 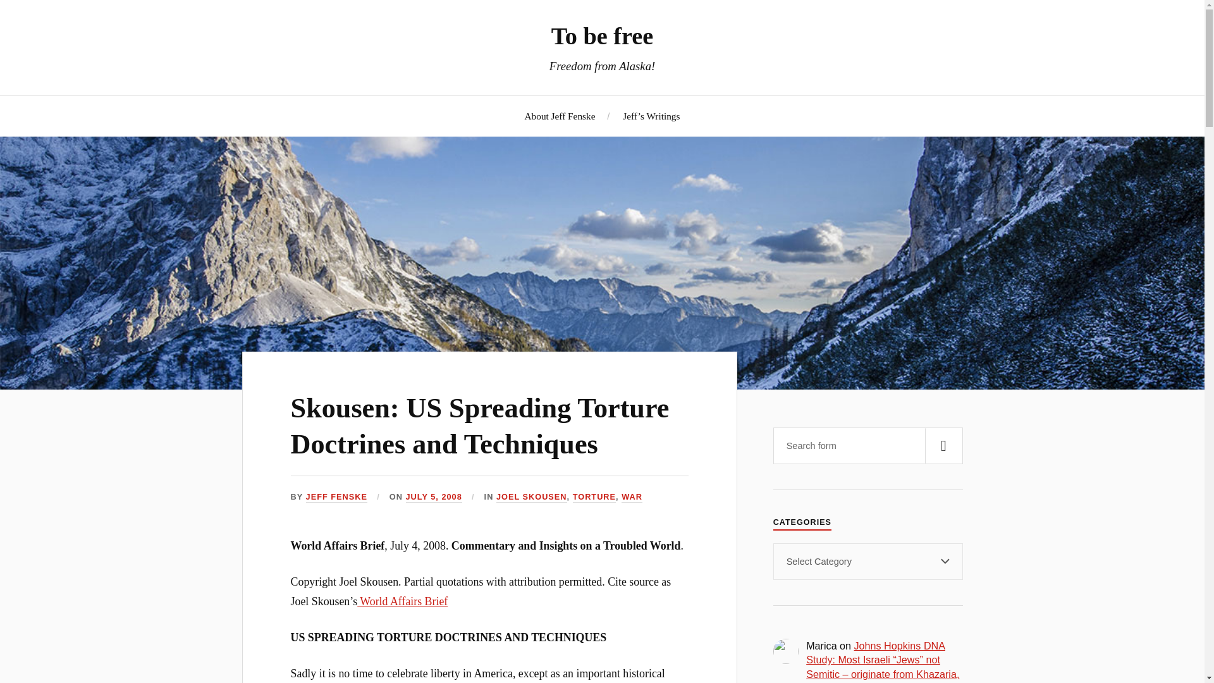 I want to click on TORTURE, so click(x=594, y=497).